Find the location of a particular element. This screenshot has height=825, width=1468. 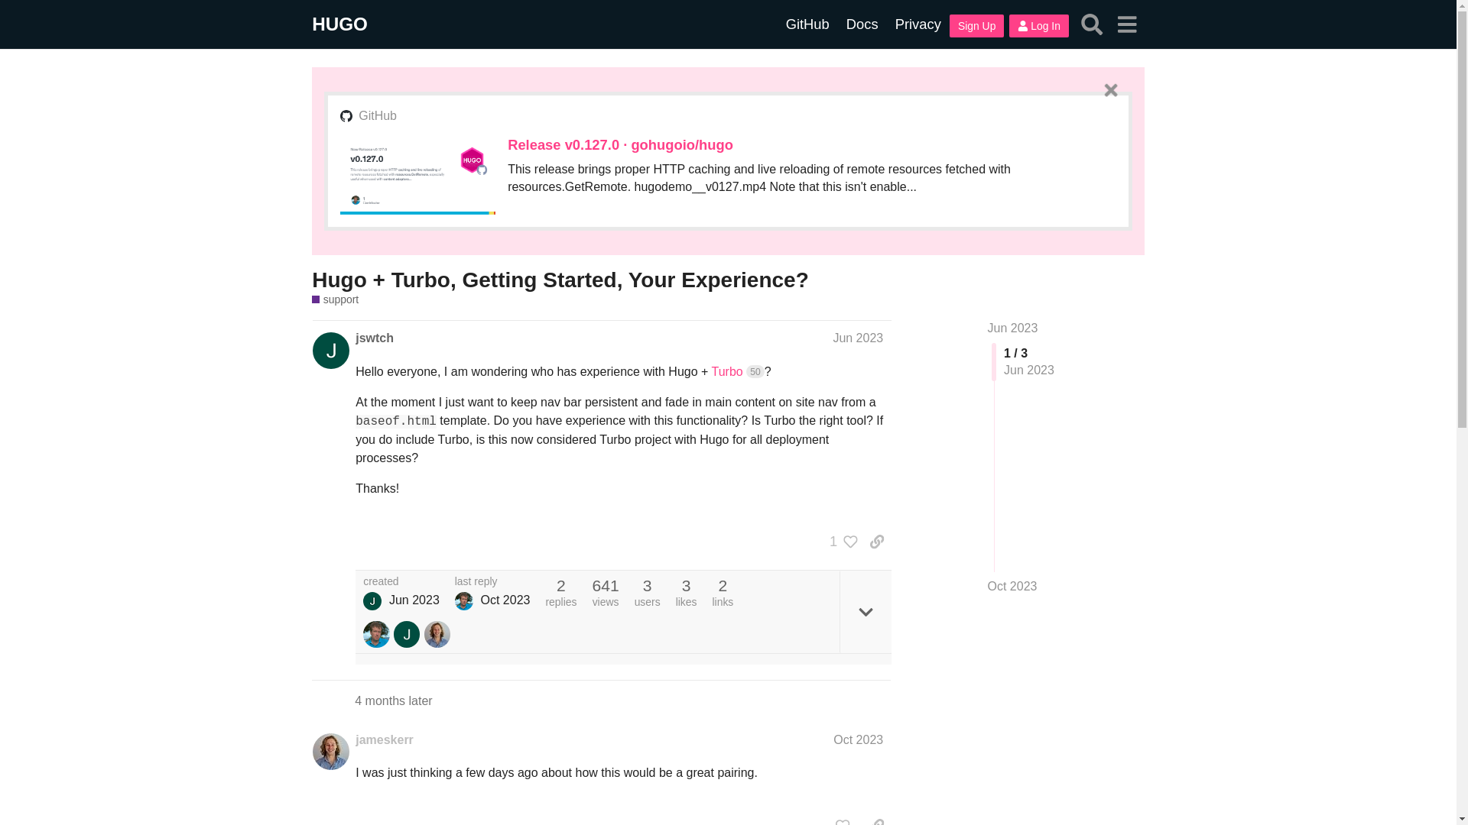

1 person liked this post is located at coordinates (840, 541).